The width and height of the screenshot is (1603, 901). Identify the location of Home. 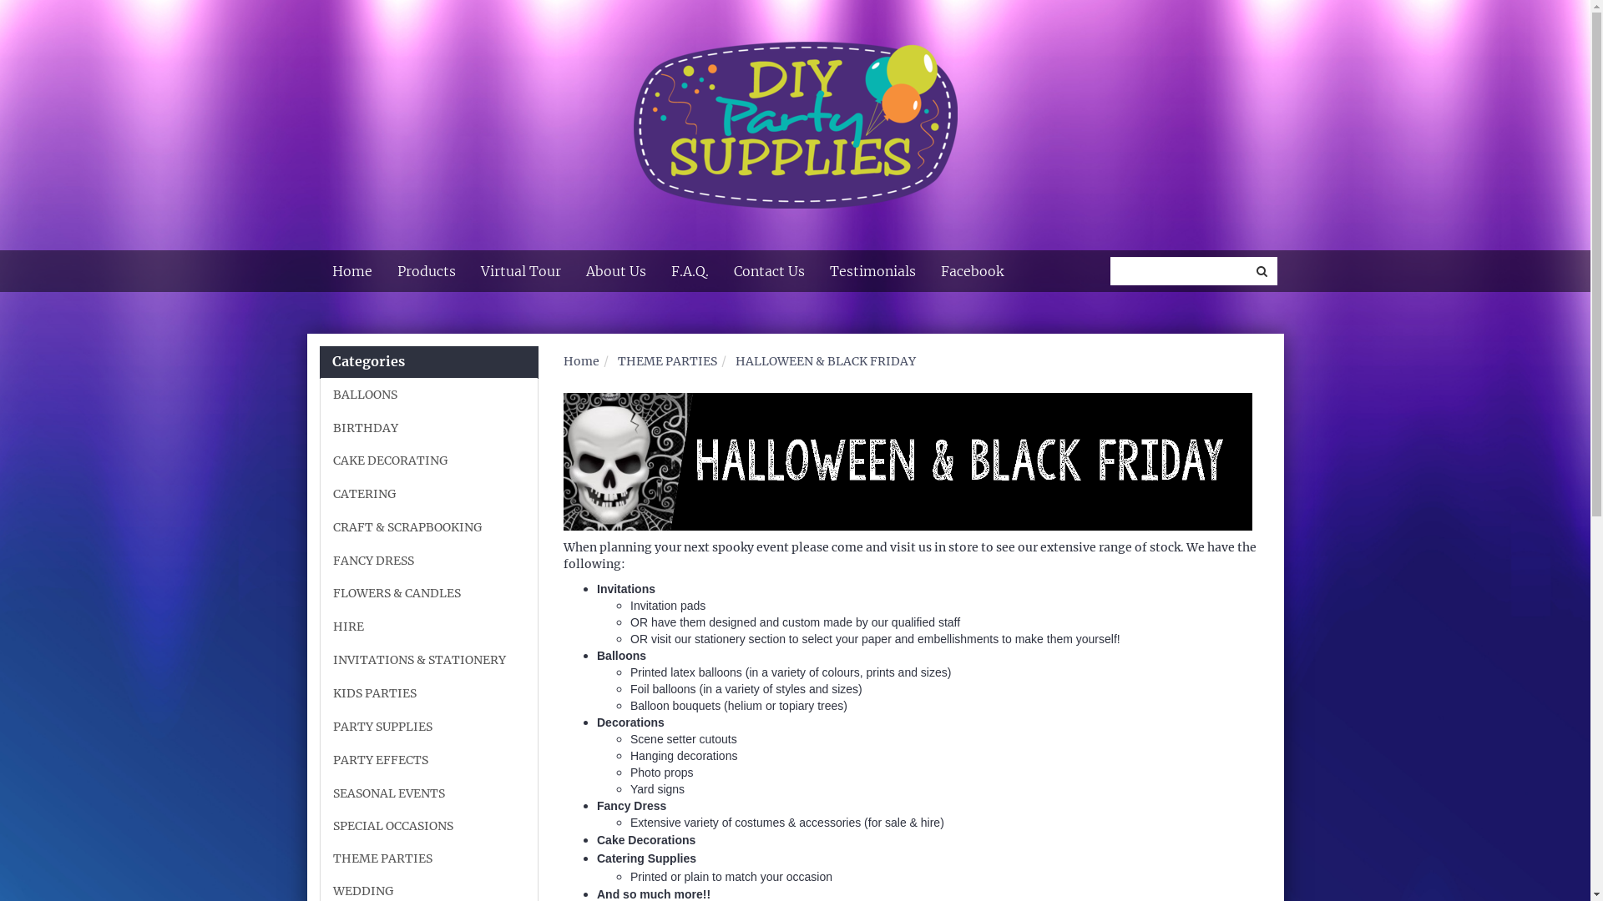
(351, 271).